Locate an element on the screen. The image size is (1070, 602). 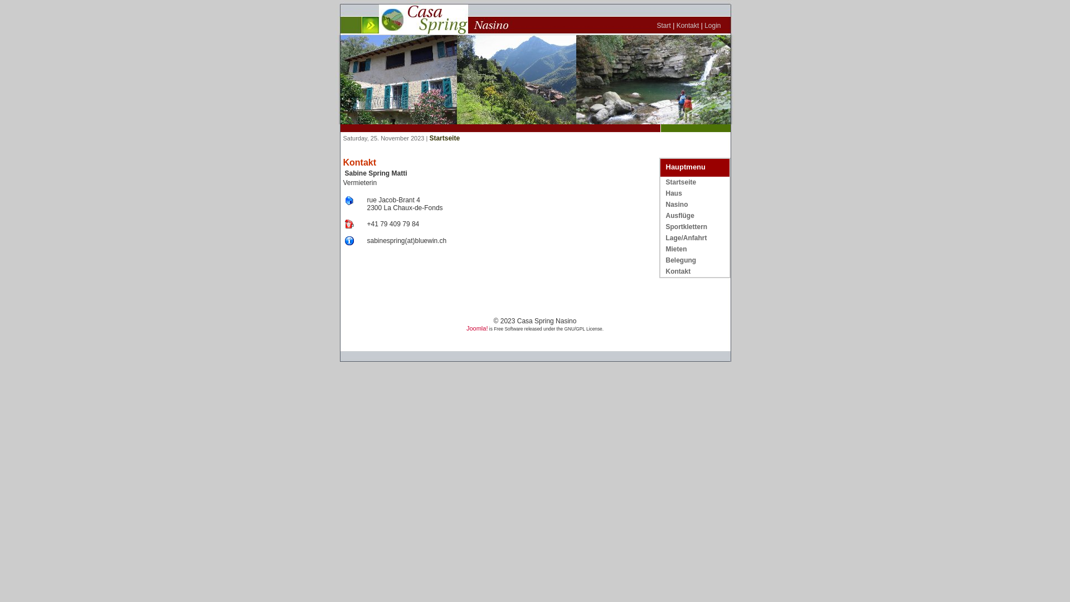
Login is located at coordinates (712, 26).